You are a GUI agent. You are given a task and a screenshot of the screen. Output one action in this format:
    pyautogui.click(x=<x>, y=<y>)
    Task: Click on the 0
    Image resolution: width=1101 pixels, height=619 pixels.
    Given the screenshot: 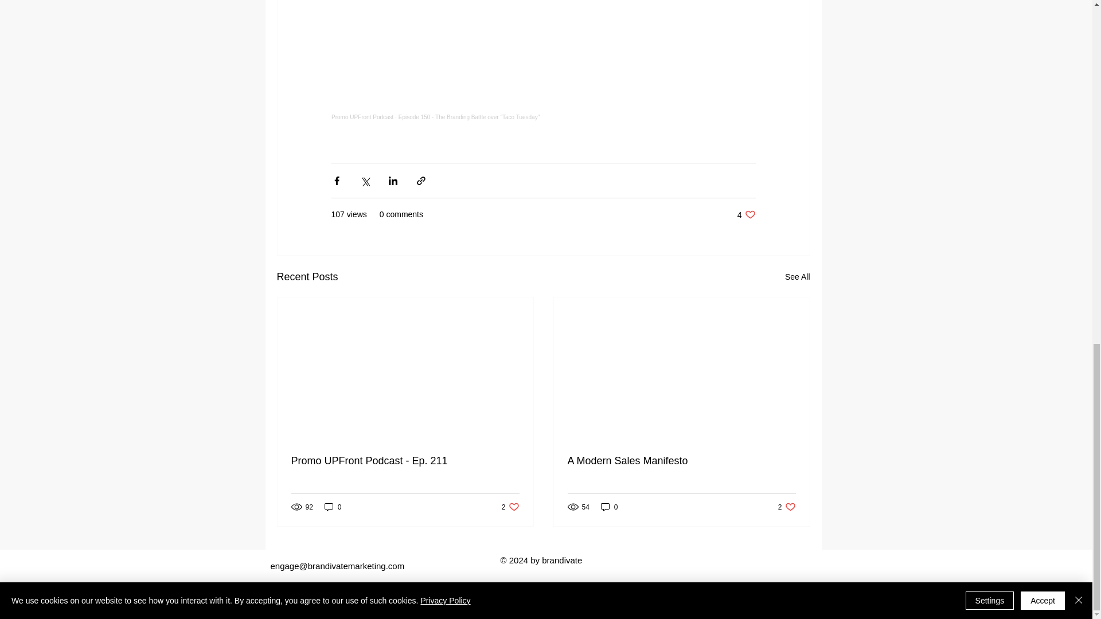 What is the action you would take?
    pyautogui.click(x=510, y=507)
    